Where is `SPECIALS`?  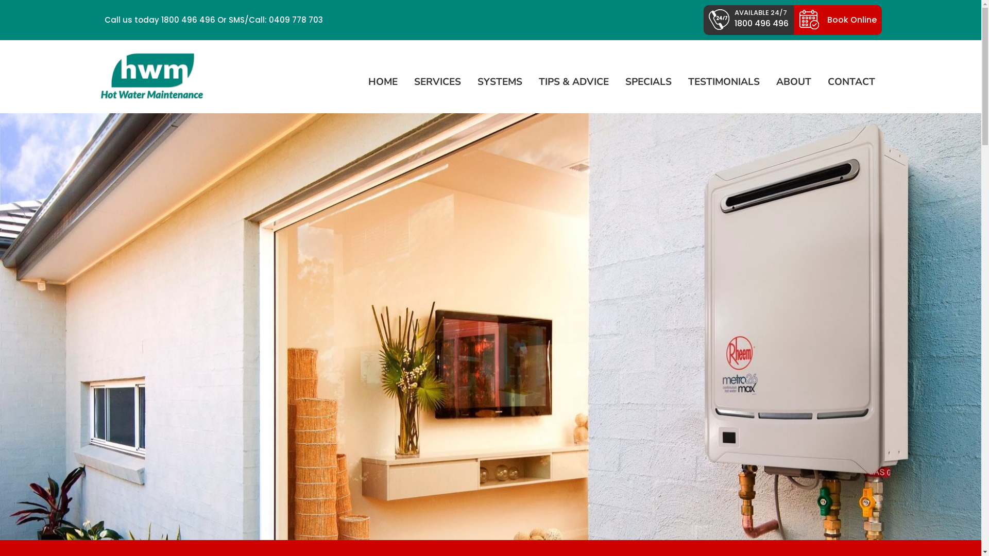
SPECIALS is located at coordinates (649, 82).